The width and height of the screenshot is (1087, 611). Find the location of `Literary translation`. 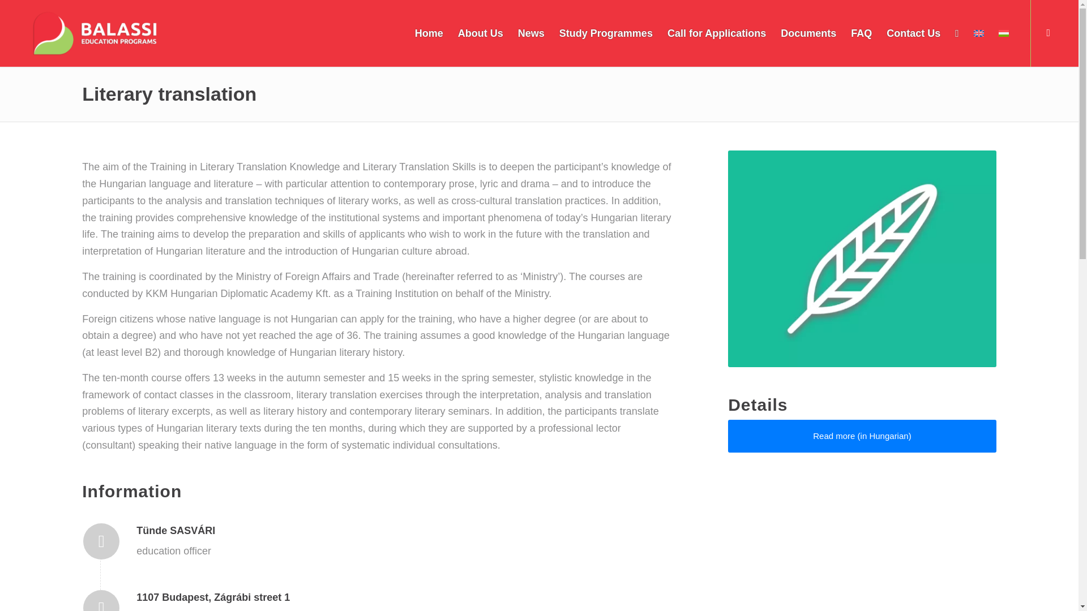

Literary translation is located at coordinates (169, 93).